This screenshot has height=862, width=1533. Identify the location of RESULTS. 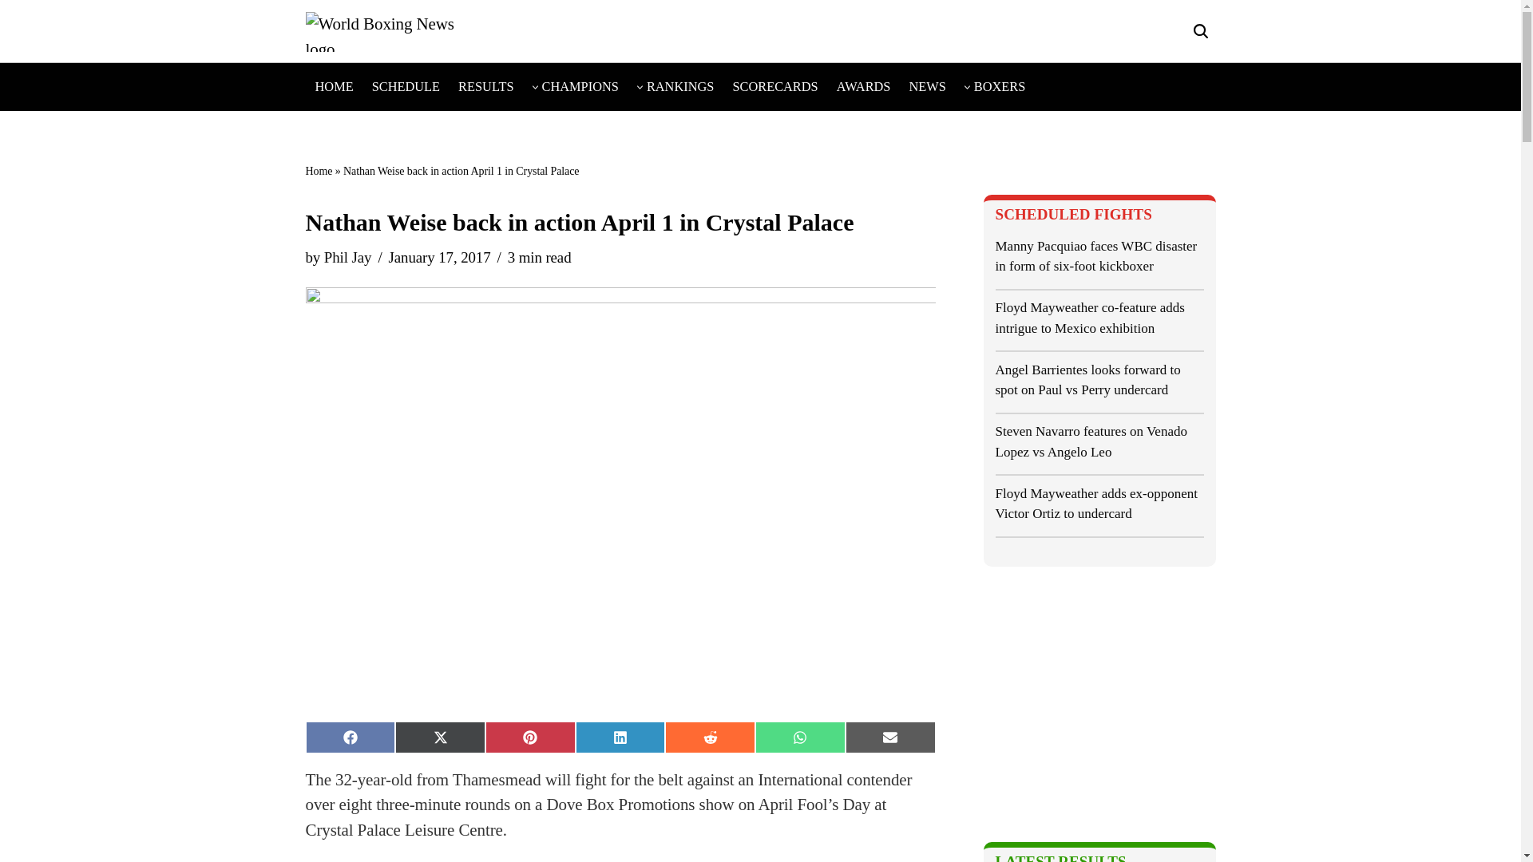
(485, 86).